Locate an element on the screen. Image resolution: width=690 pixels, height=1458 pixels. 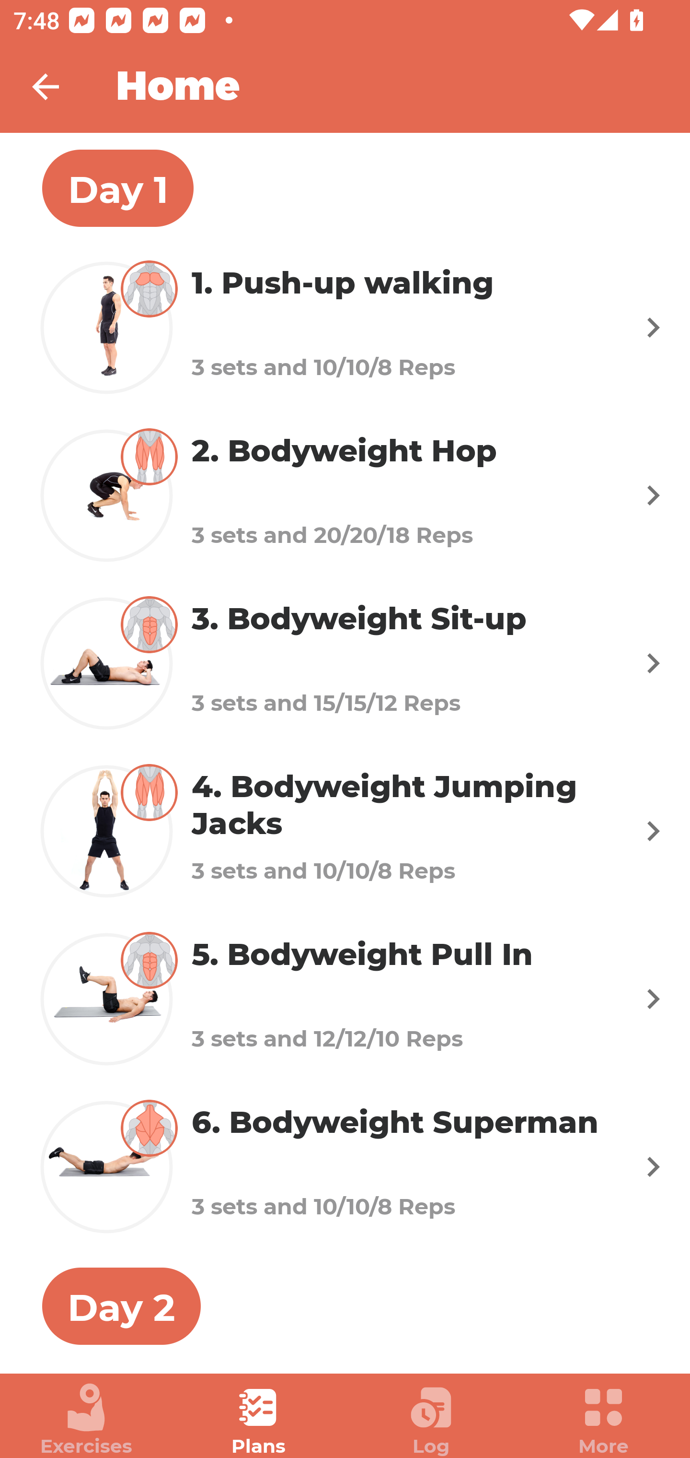
6. Bodyweight Superman 3 sets and 10/10/8 Reps is located at coordinates (345, 1167).